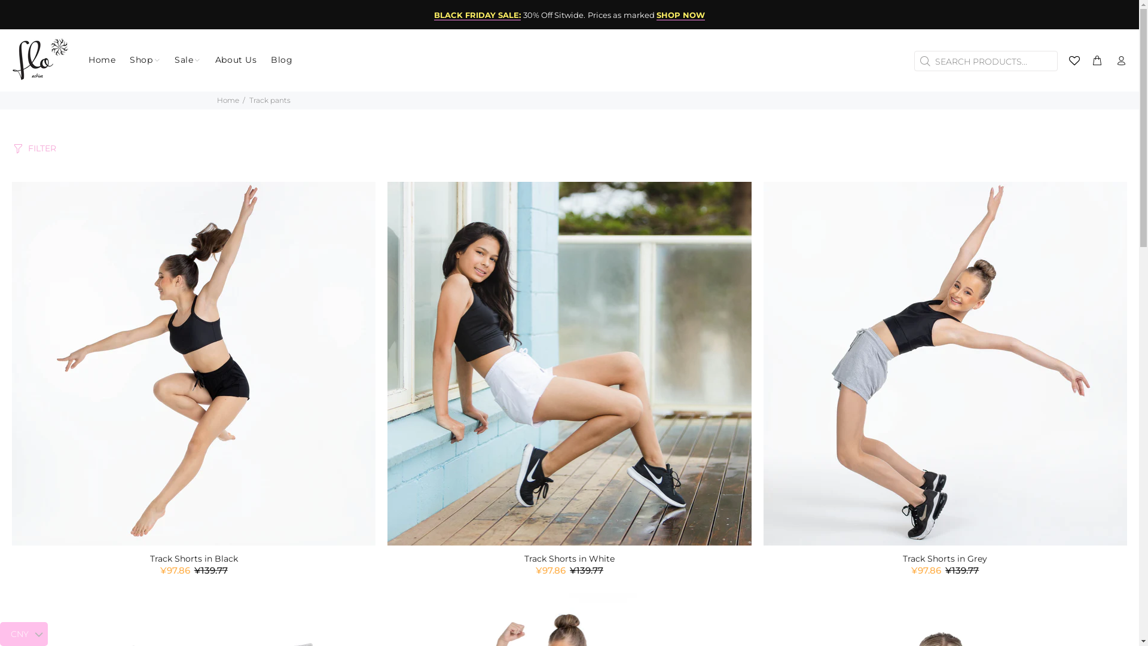 The width and height of the screenshot is (1148, 646). Describe the element at coordinates (145, 60) in the screenshot. I see `Shop` at that location.